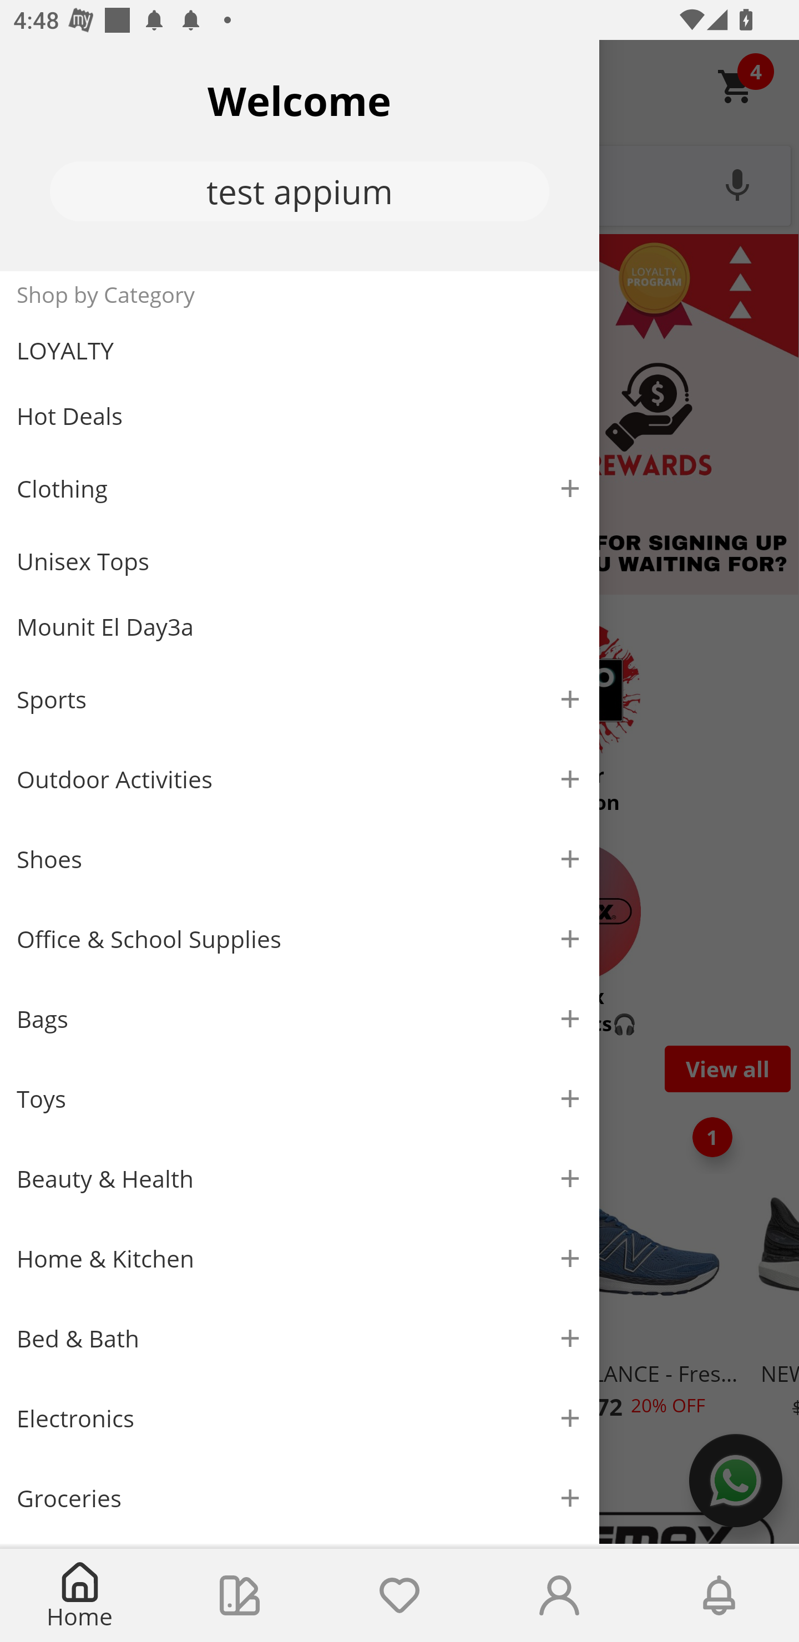 This screenshot has width=799, height=1642. What do you see at coordinates (300, 155) in the screenshot?
I see `Welcome test appium` at bounding box center [300, 155].